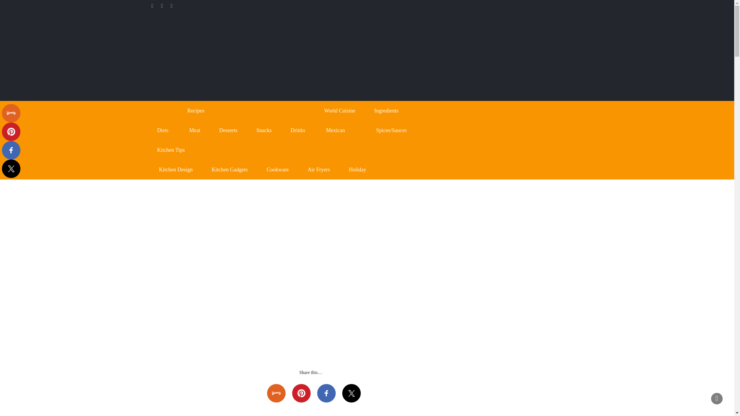 The width and height of the screenshot is (740, 416). I want to click on Desserts, so click(228, 130).